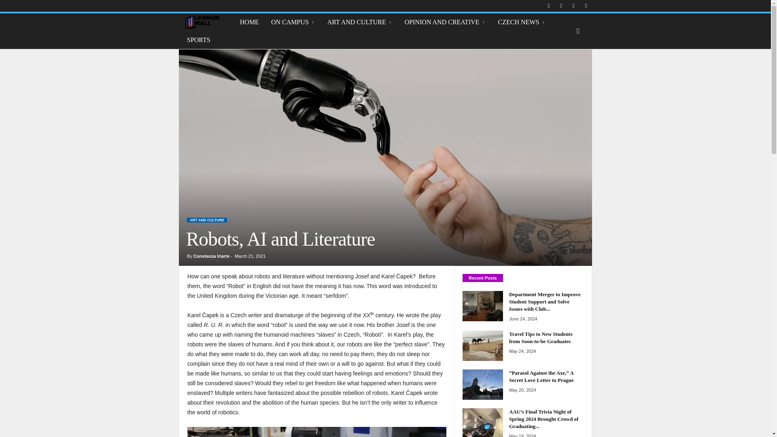  What do you see at coordinates (445, 22) in the screenshot?
I see `OPINION AND CREATIVE` at bounding box center [445, 22].